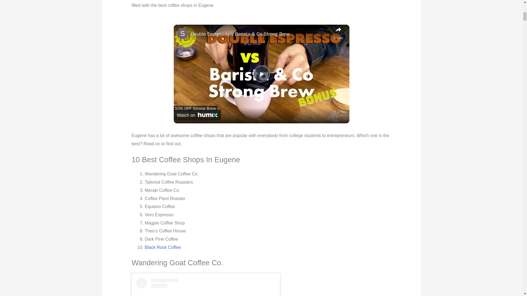 This screenshot has width=527, height=296. What do you see at coordinates (261, 74) in the screenshot?
I see `Play Video` at bounding box center [261, 74].